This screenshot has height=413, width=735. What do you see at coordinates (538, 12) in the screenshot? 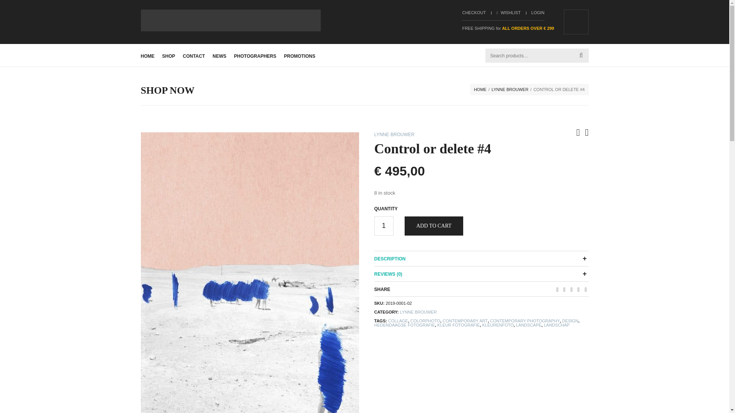
I see `LOGIN` at bounding box center [538, 12].